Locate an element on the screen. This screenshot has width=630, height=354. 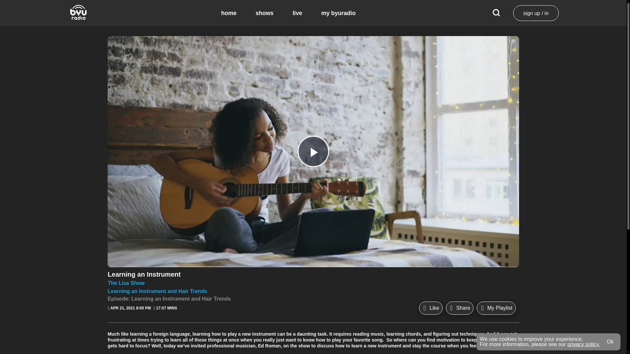
home is located at coordinates (229, 13).